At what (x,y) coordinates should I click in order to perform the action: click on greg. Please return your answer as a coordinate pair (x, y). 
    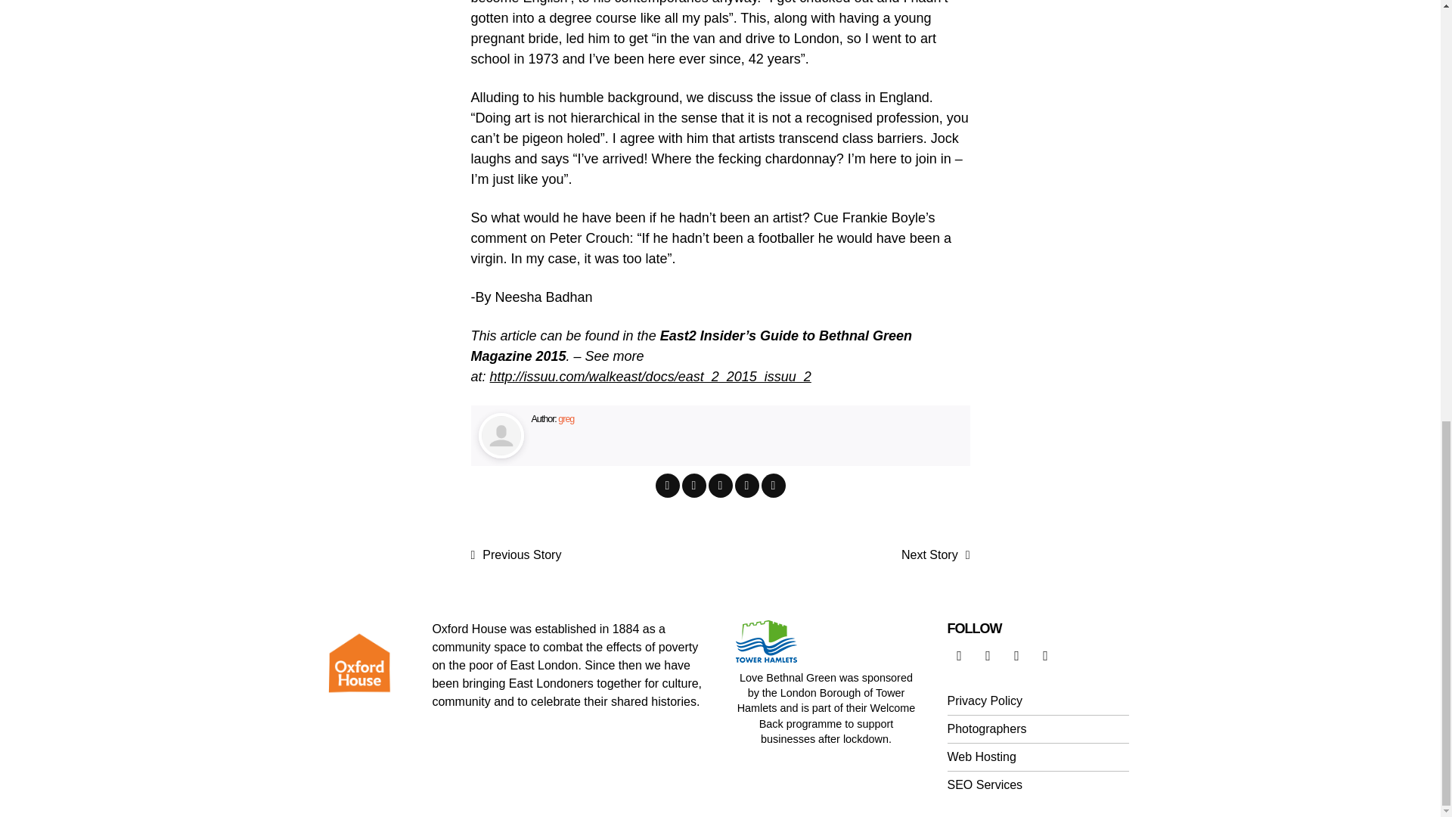
    Looking at the image, I should click on (566, 418).